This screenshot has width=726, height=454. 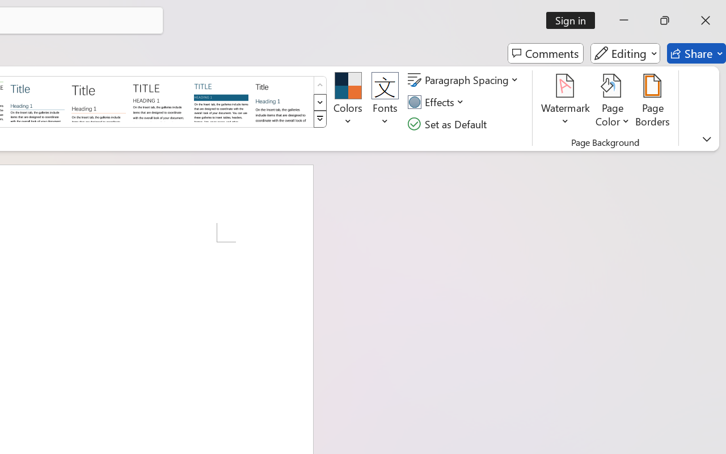 What do you see at coordinates (159, 101) in the screenshot?
I see `Minimalist` at bounding box center [159, 101].